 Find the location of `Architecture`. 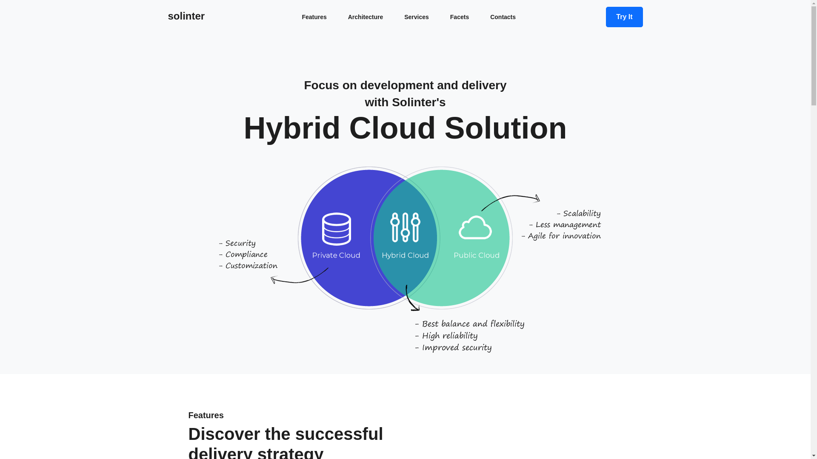

Architecture is located at coordinates (365, 17).